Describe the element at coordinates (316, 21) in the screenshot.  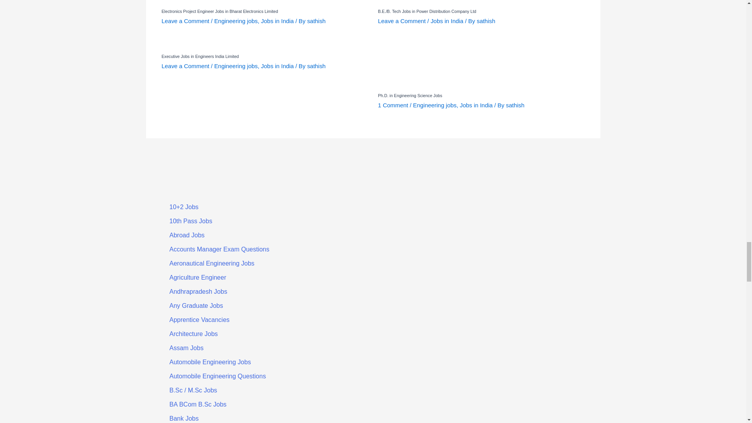
I see `View all posts by sathish` at that location.